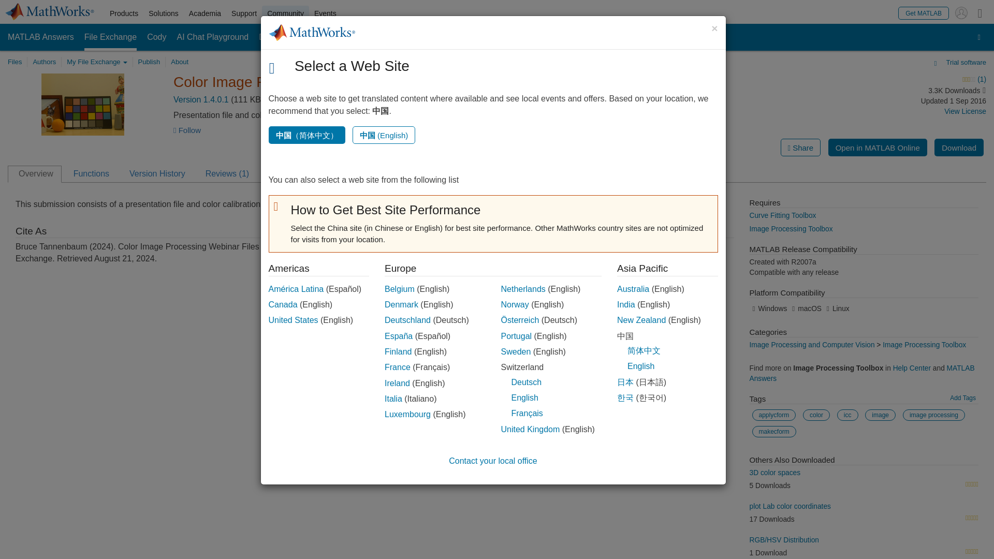 The image size is (994, 559). Describe the element at coordinates (971, 552) in the screenshot. I see `5.00 out of 5 stars` at that location.